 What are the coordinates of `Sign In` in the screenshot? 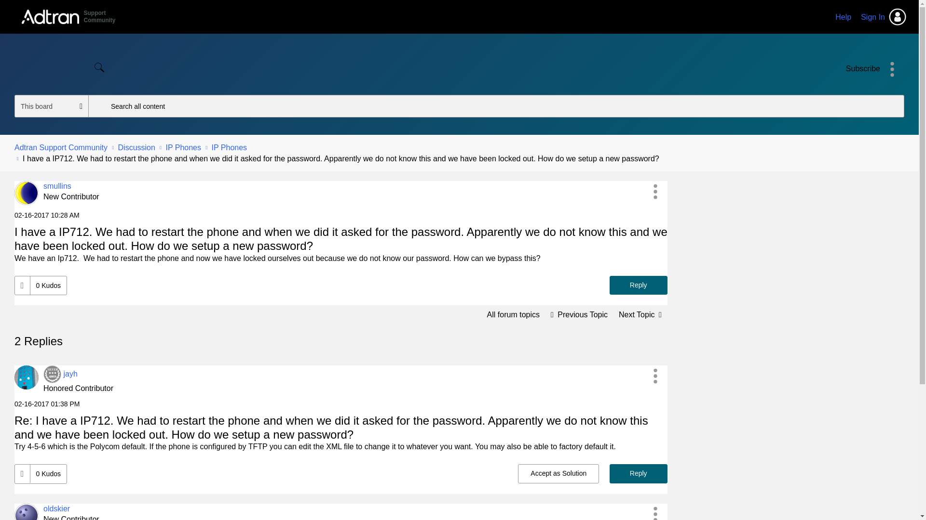 It's located at (884, 17).